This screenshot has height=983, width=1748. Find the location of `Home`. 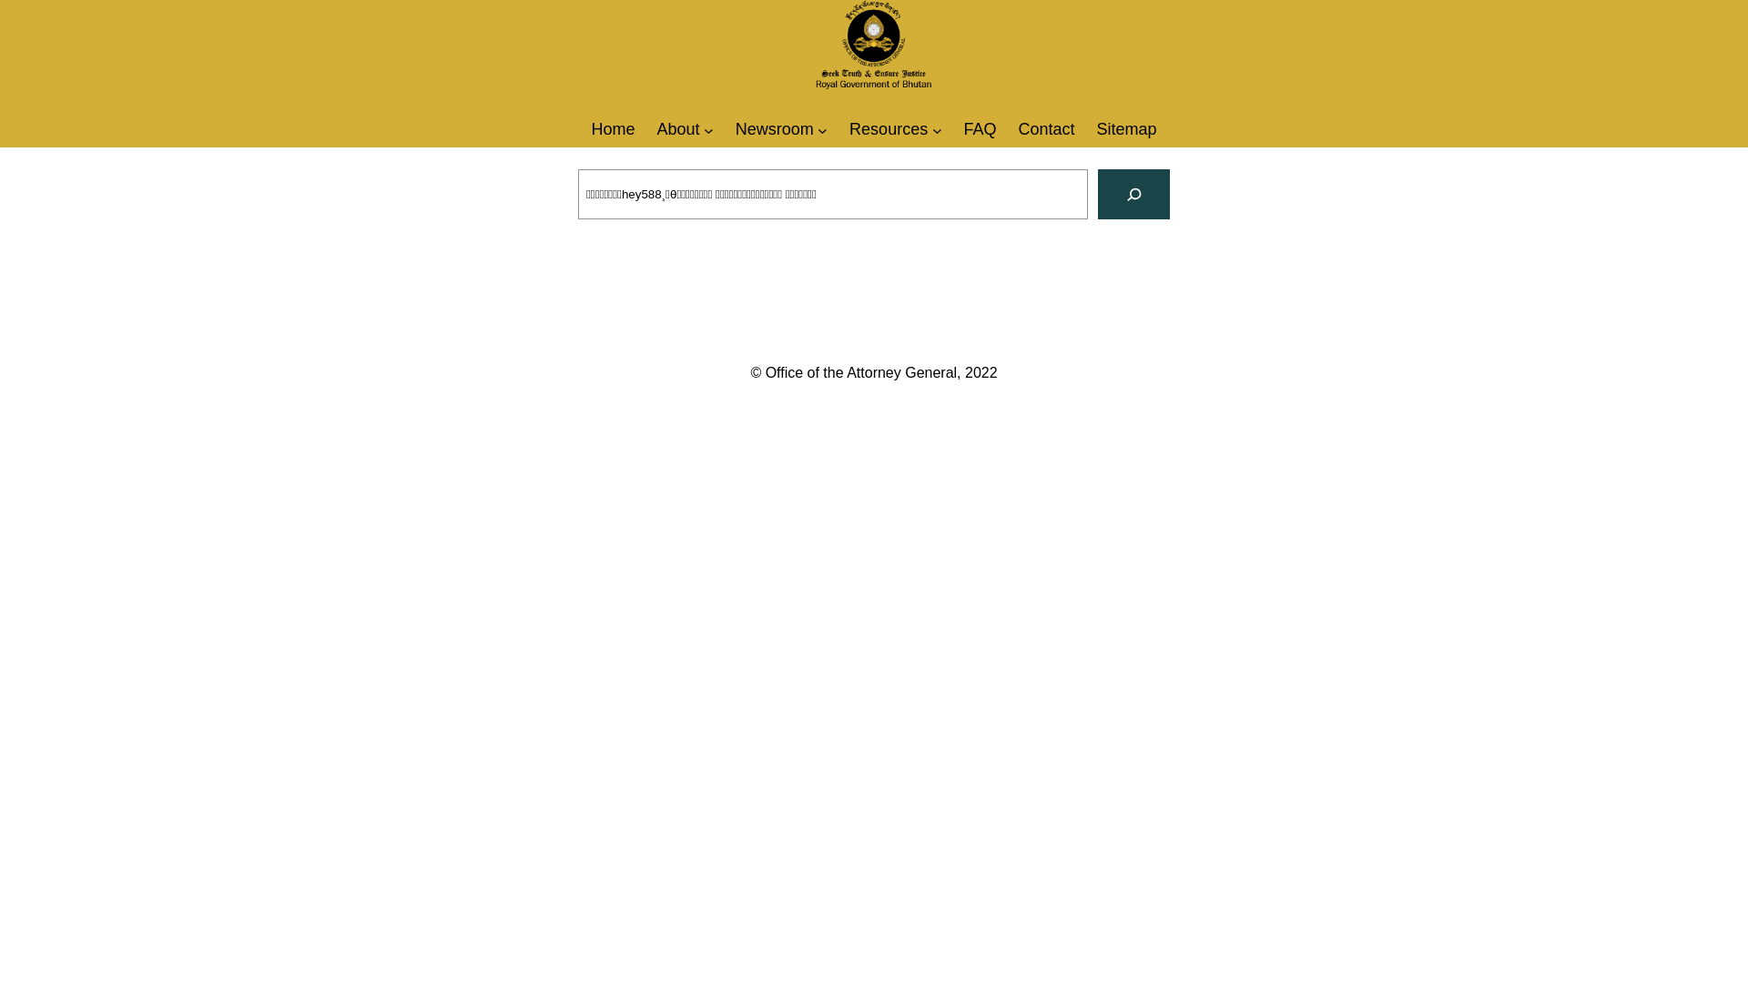

Home is located at coordinates (613, 130).